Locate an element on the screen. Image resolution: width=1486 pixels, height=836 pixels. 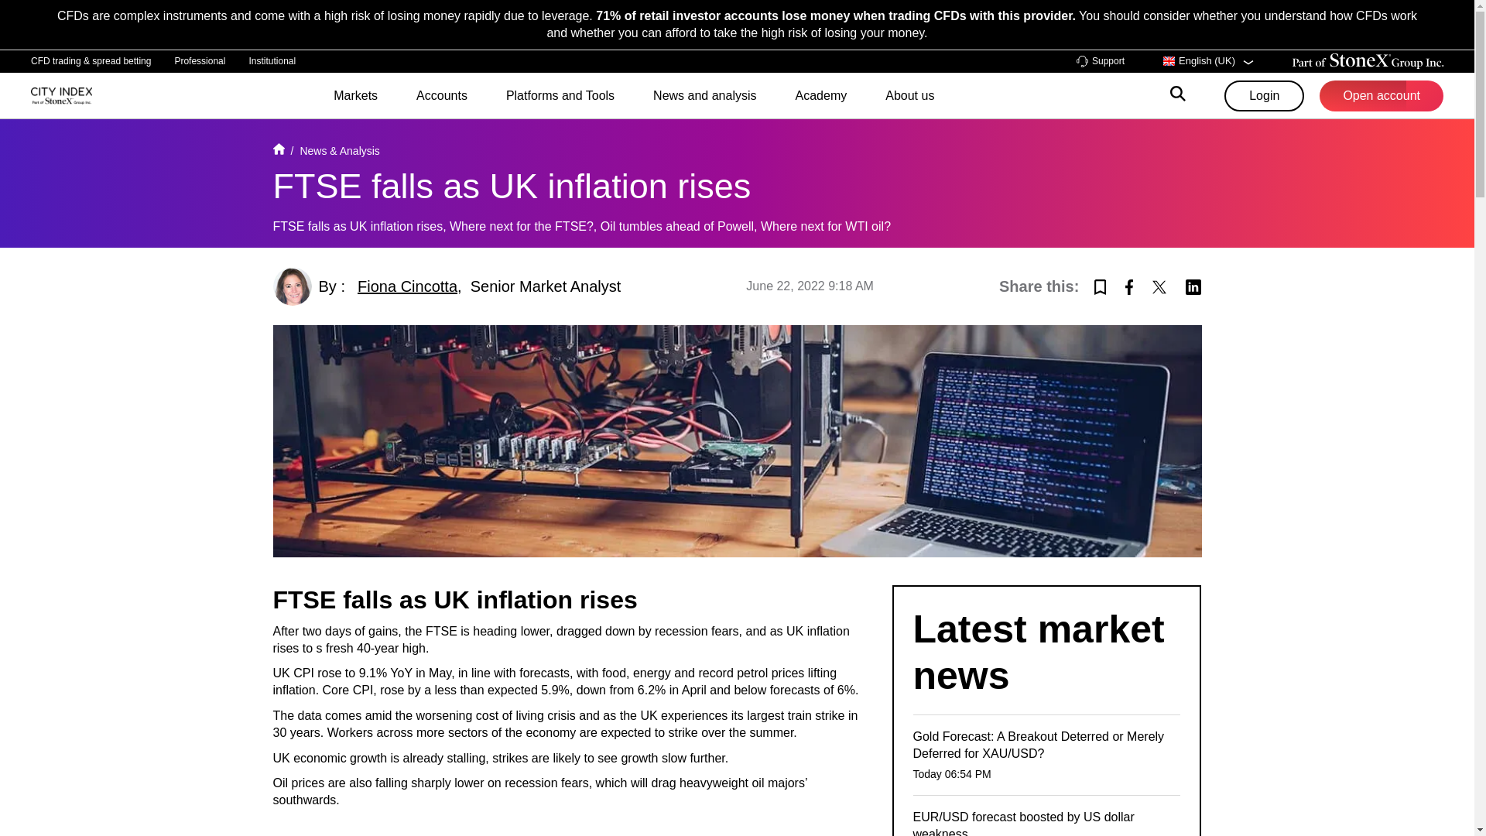
Fiona Cincotta is located at coordinates (407, 286).